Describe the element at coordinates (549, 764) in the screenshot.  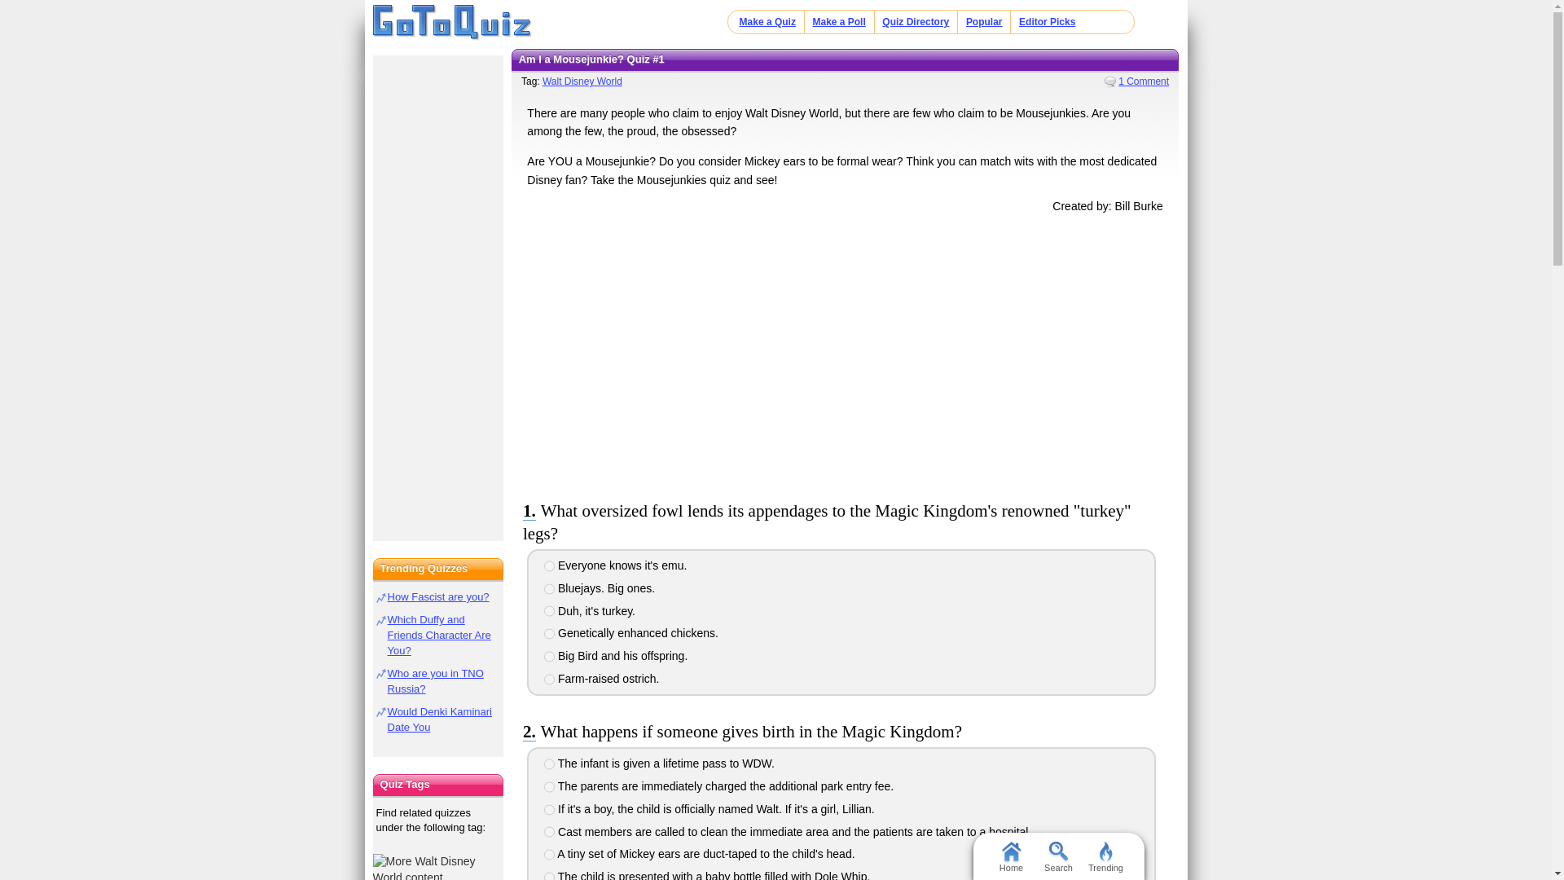
I see `1` at that location.